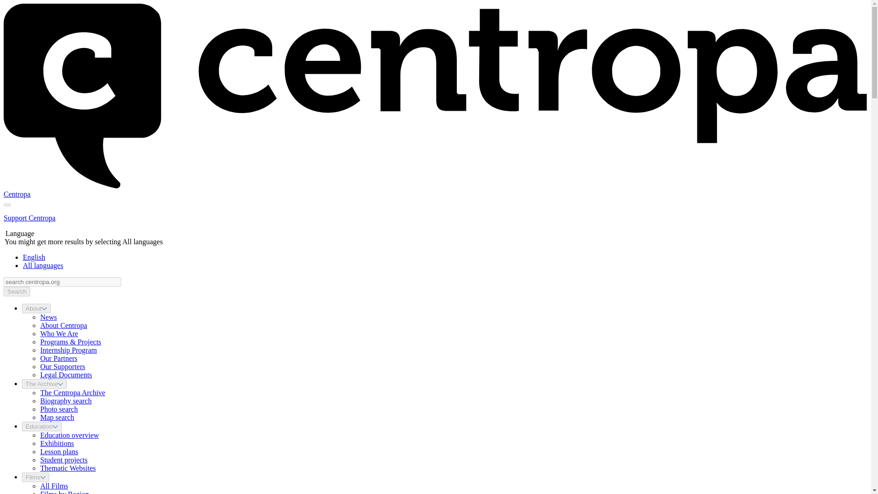  I want to click on All Films, so click(54, 486).